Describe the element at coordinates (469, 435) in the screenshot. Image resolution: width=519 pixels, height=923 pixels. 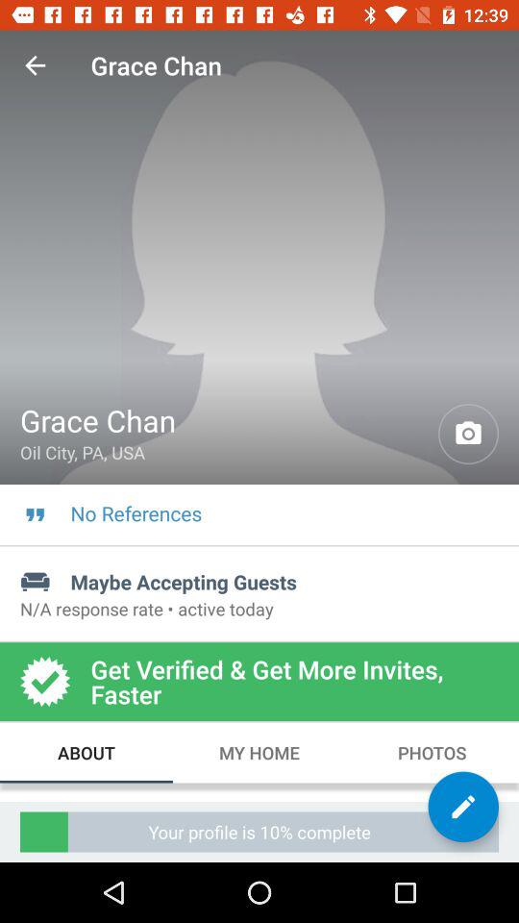
I see `open item to the right of grace chan icon` at that location.